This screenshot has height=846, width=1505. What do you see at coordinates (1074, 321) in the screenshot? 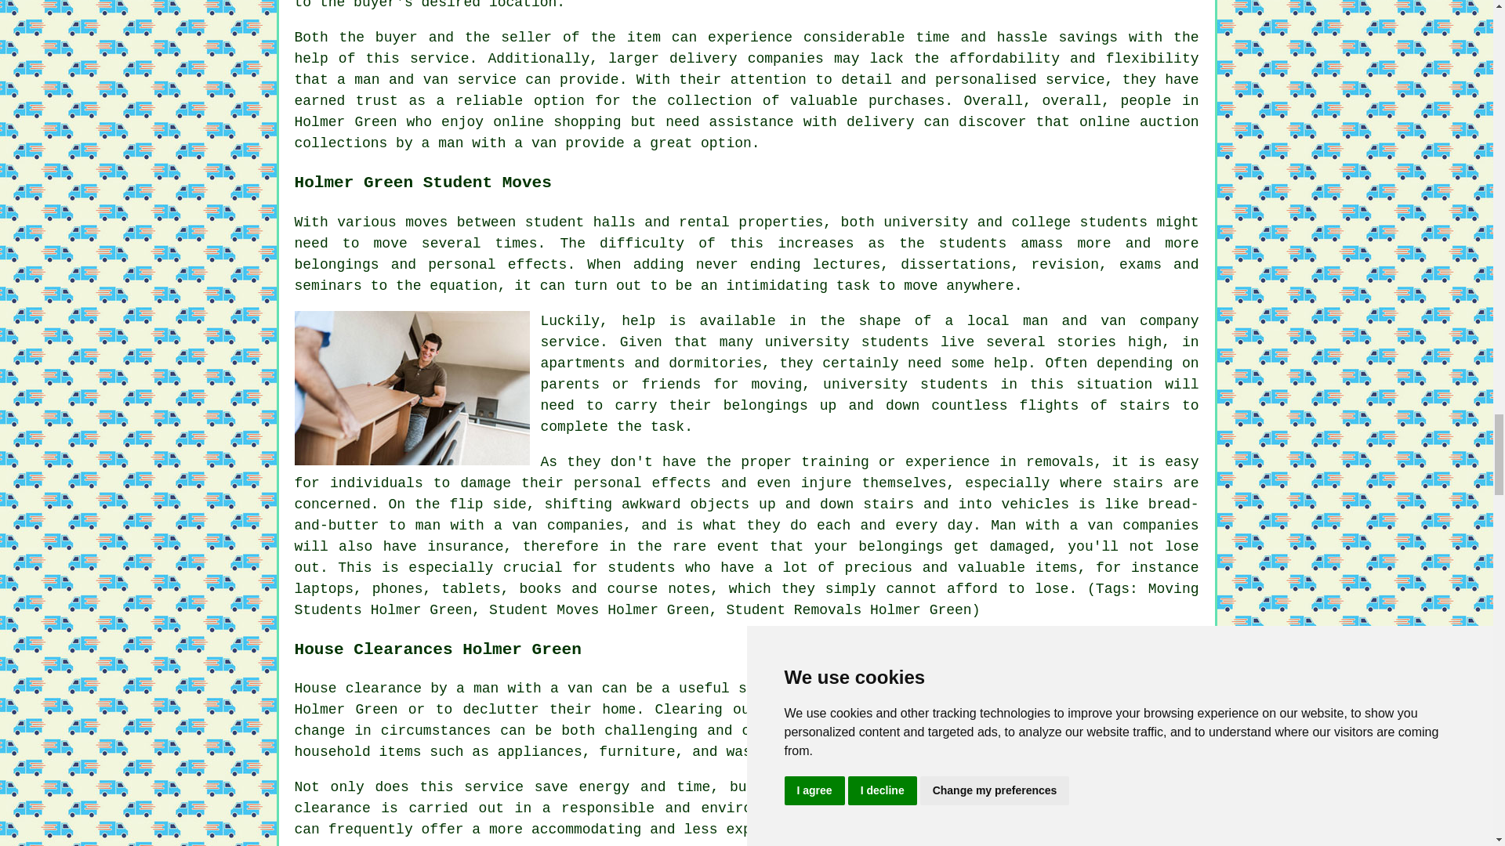
I see `man and van` at bounding box center [1074, 321].